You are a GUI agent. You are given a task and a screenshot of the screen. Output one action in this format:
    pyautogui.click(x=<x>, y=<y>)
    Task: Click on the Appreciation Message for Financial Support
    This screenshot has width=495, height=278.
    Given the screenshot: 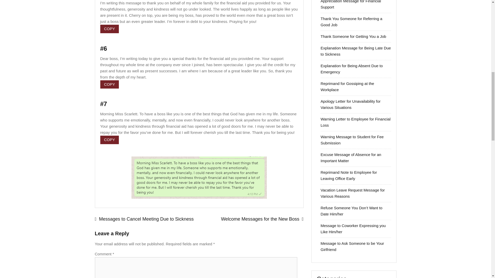 What is the action you would take?
    pyautogui.click(x=351, y=5)
    